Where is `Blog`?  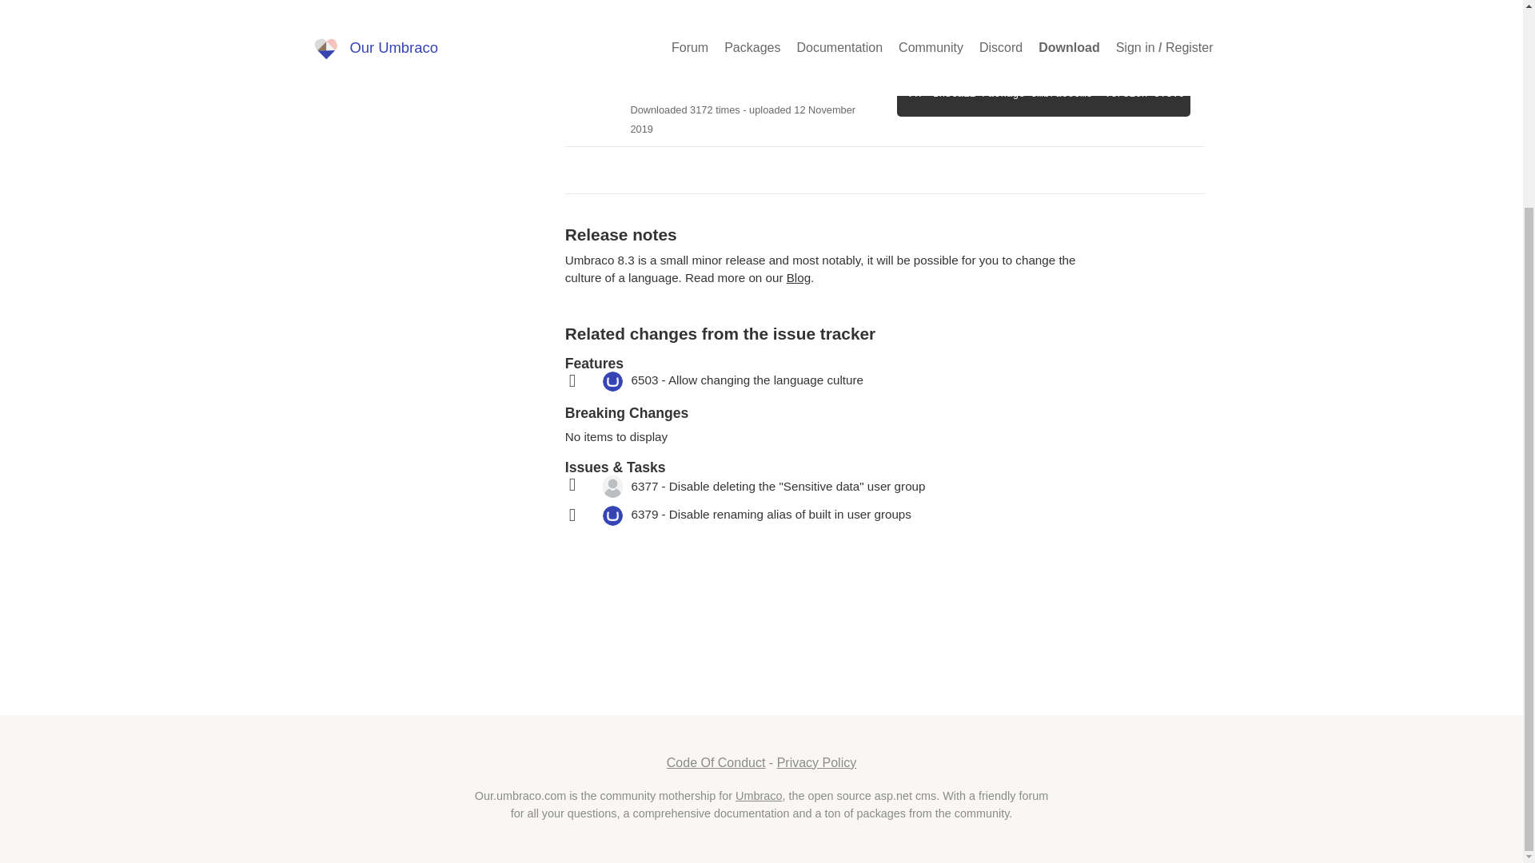 Blog is located at coordinates (798, 278).